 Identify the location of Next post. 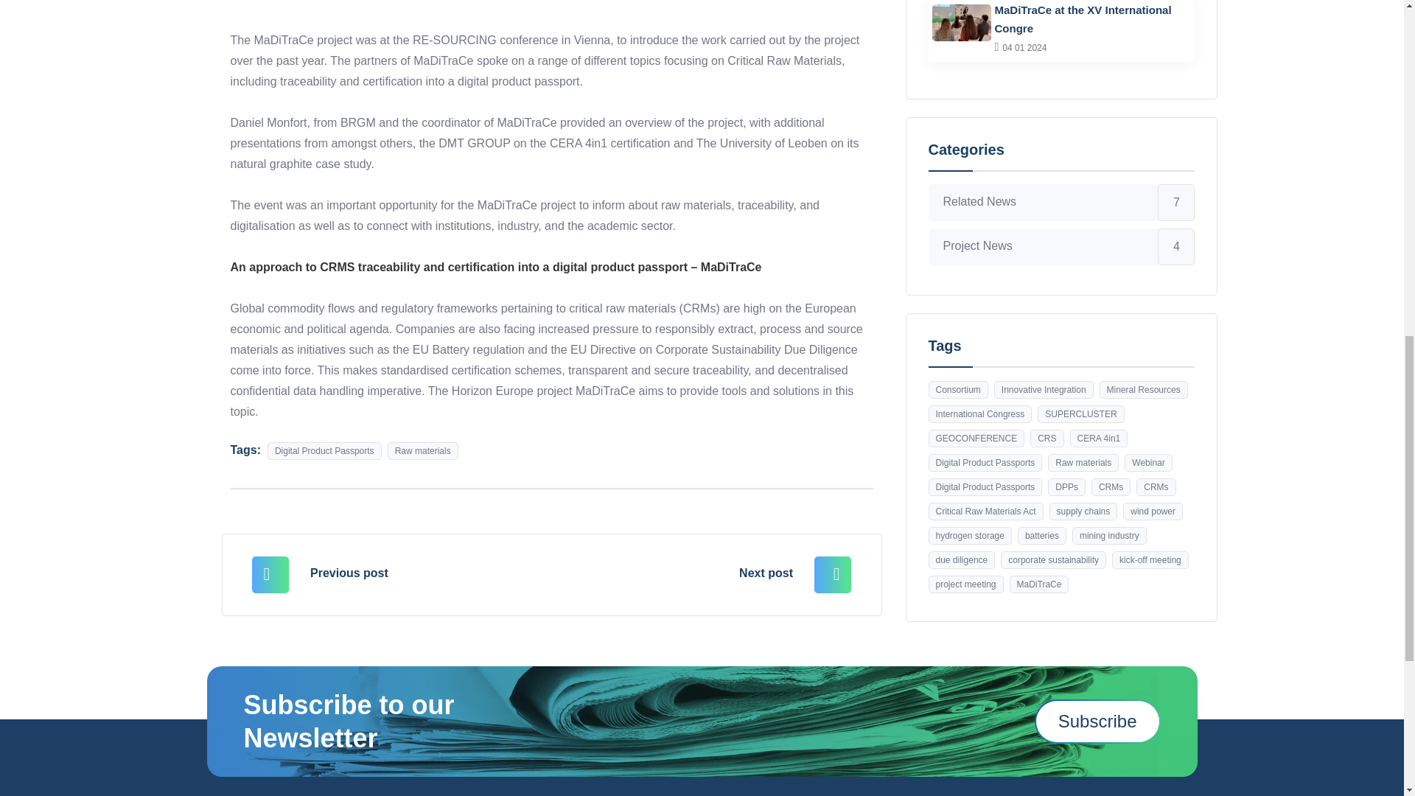
(679, 572).